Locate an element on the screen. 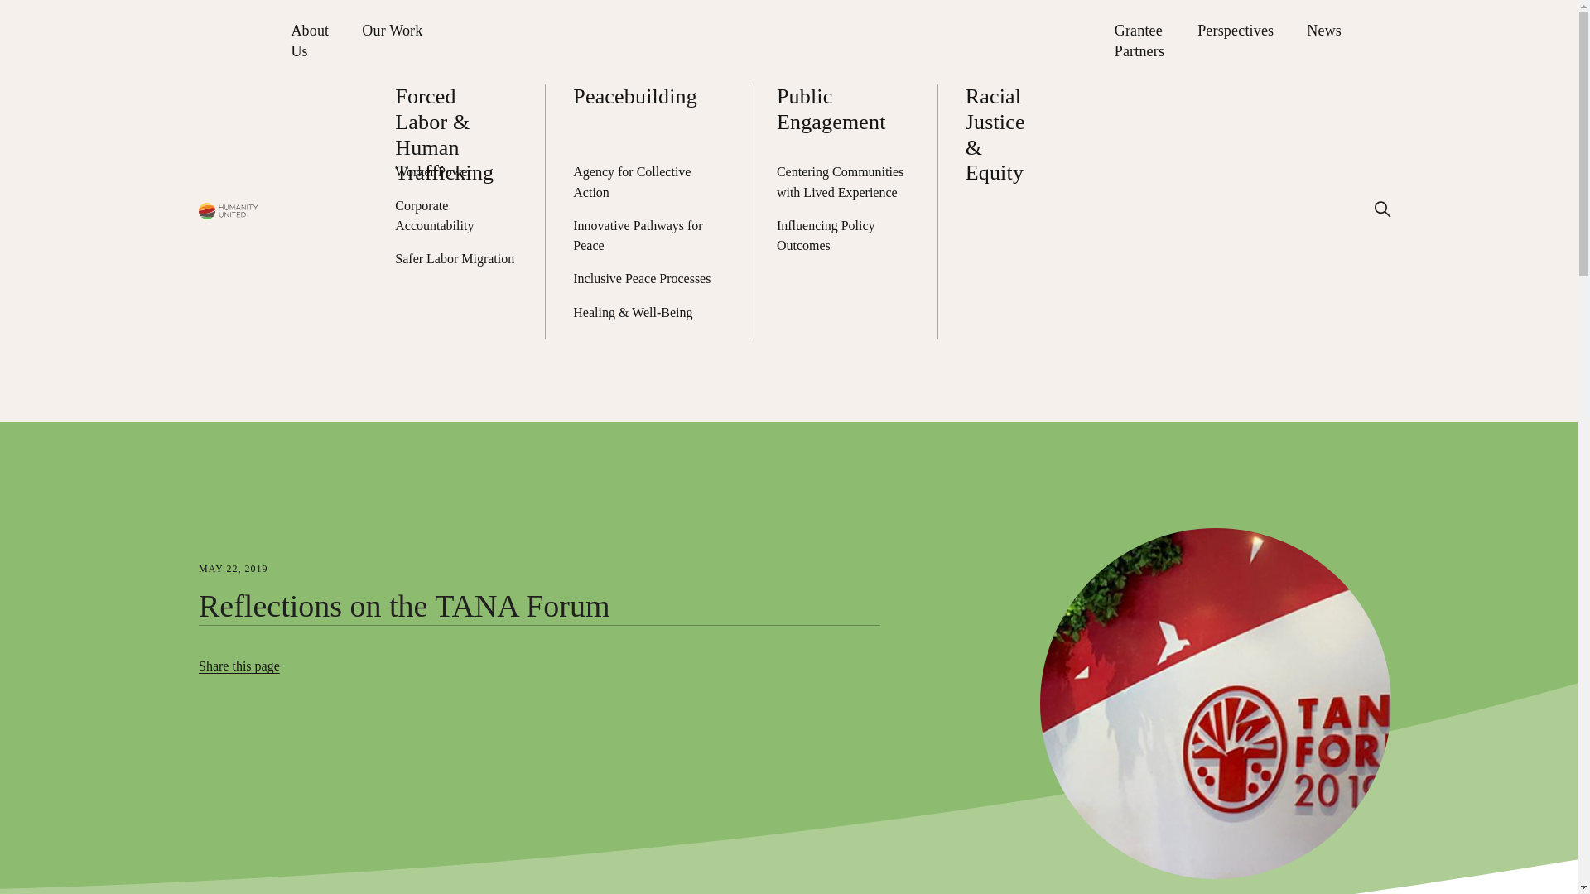 This screenshot has height=894, width=1590. Inclusive Peace Processes is located at coordinates (646, 278).